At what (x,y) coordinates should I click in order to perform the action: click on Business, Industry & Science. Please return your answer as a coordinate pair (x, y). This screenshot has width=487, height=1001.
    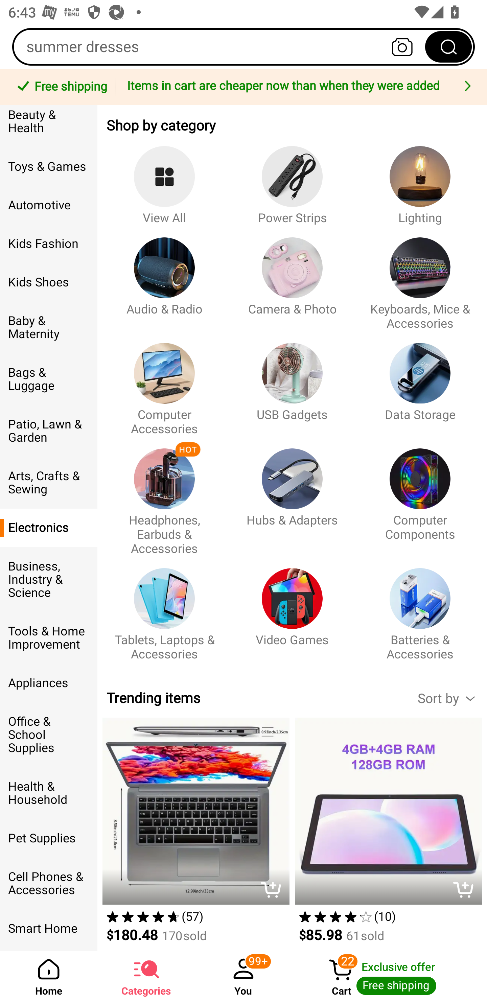
    Looking at the image, I should click on (49, 580).